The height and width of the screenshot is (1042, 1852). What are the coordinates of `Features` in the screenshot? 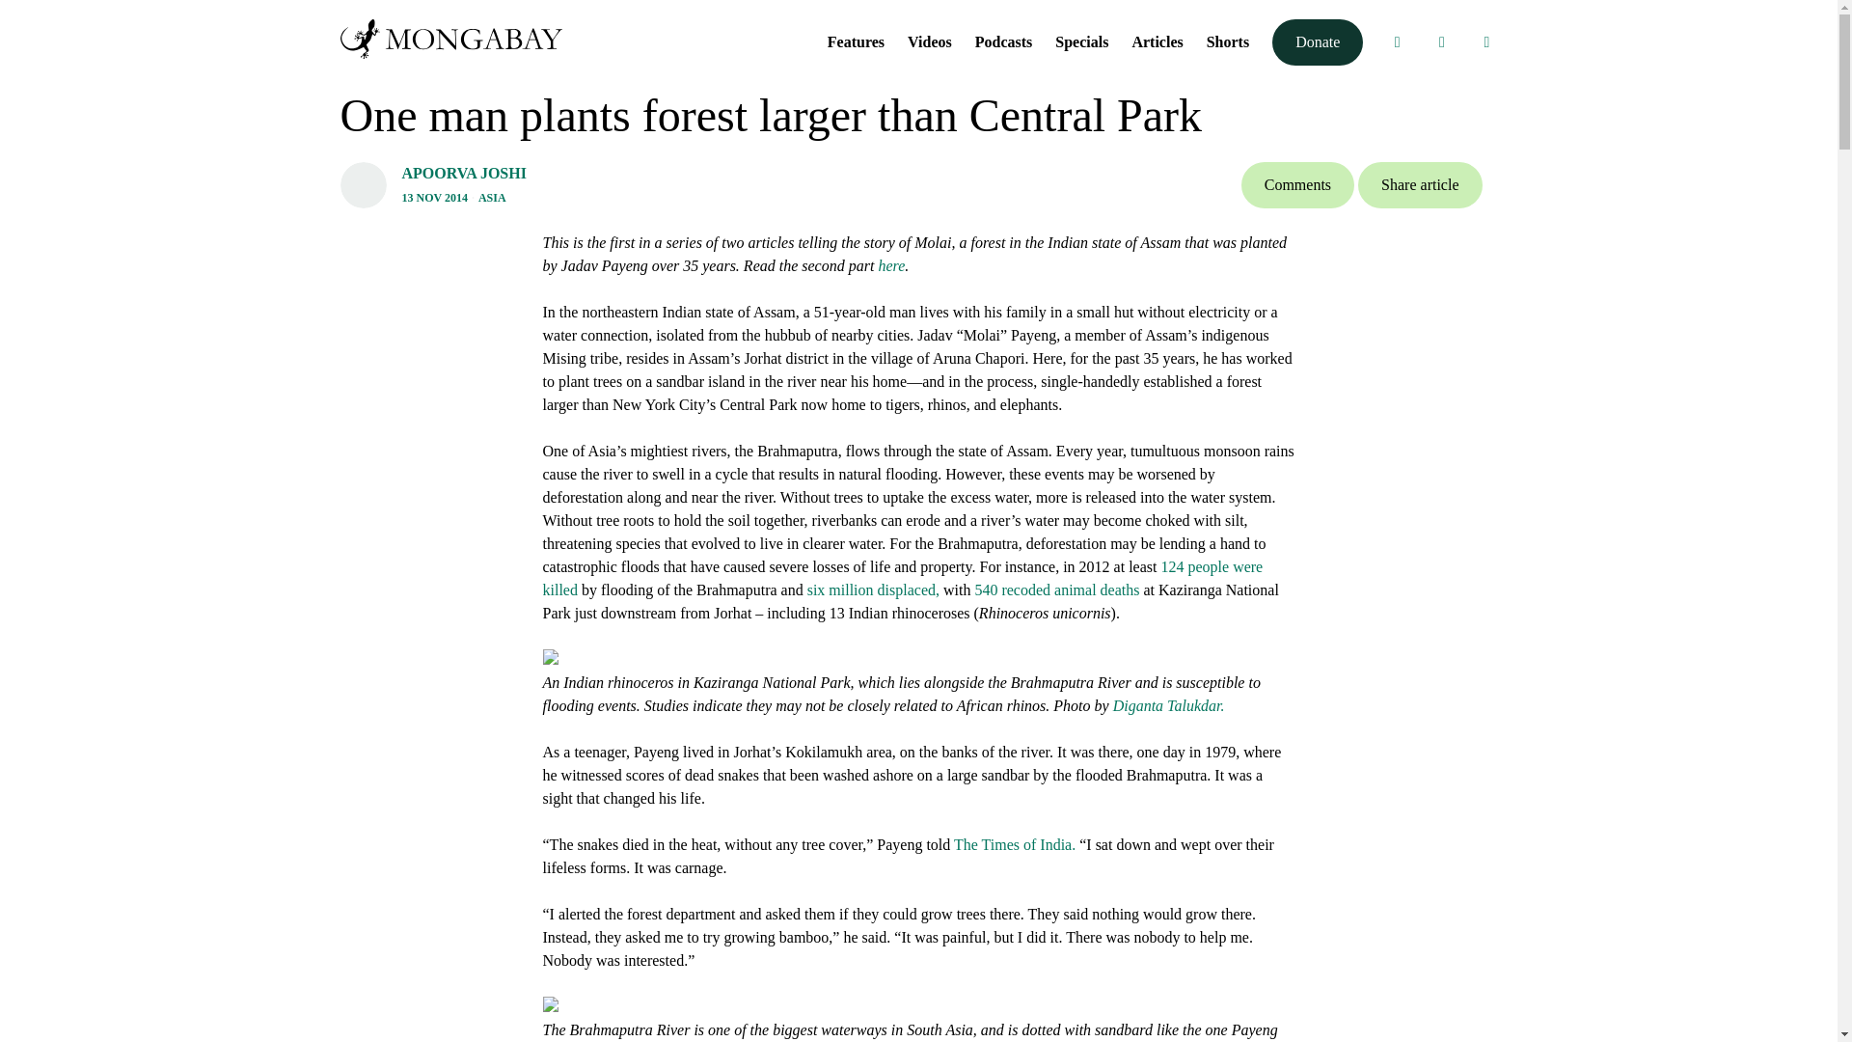 It's located at (857, 41).